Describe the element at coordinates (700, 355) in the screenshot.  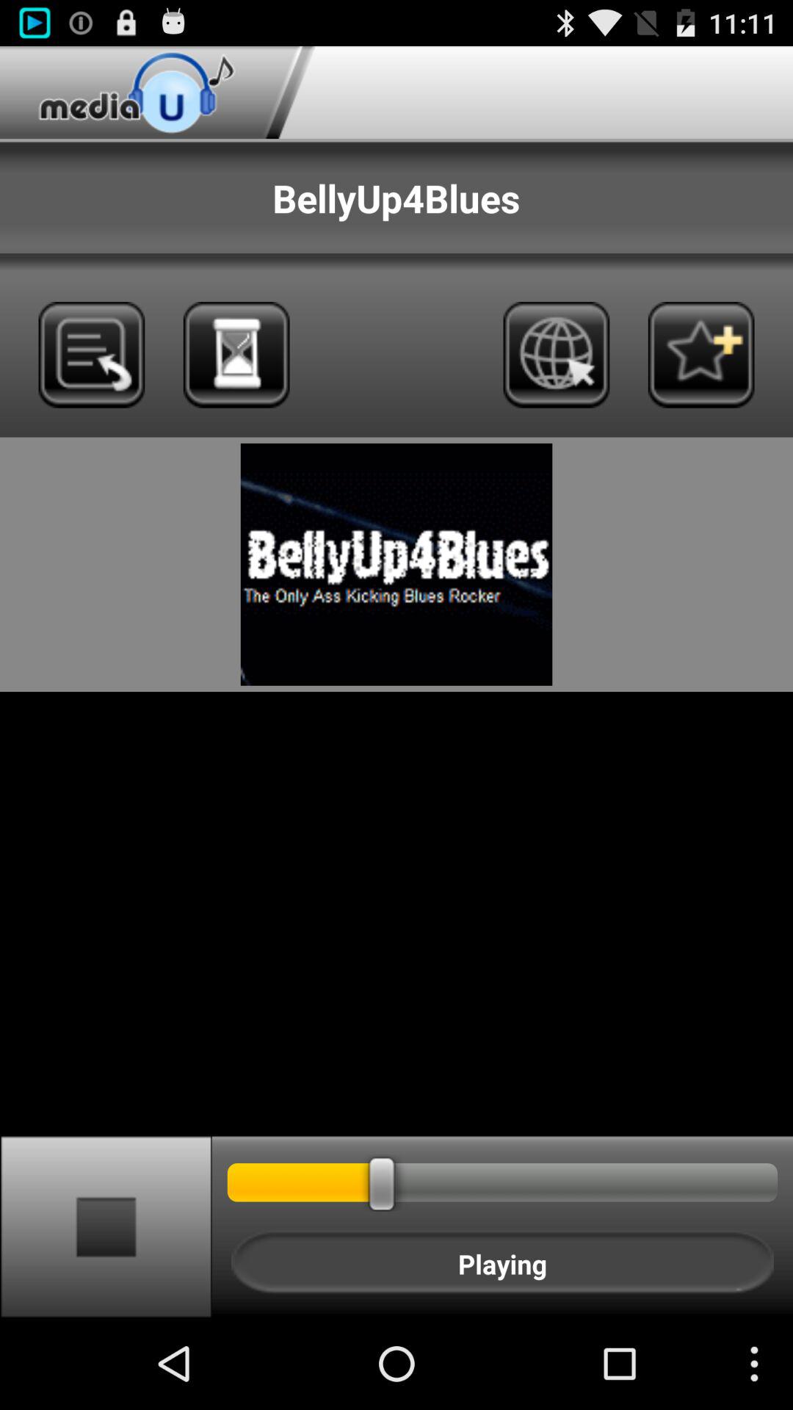
I see `add favorite` at that location.